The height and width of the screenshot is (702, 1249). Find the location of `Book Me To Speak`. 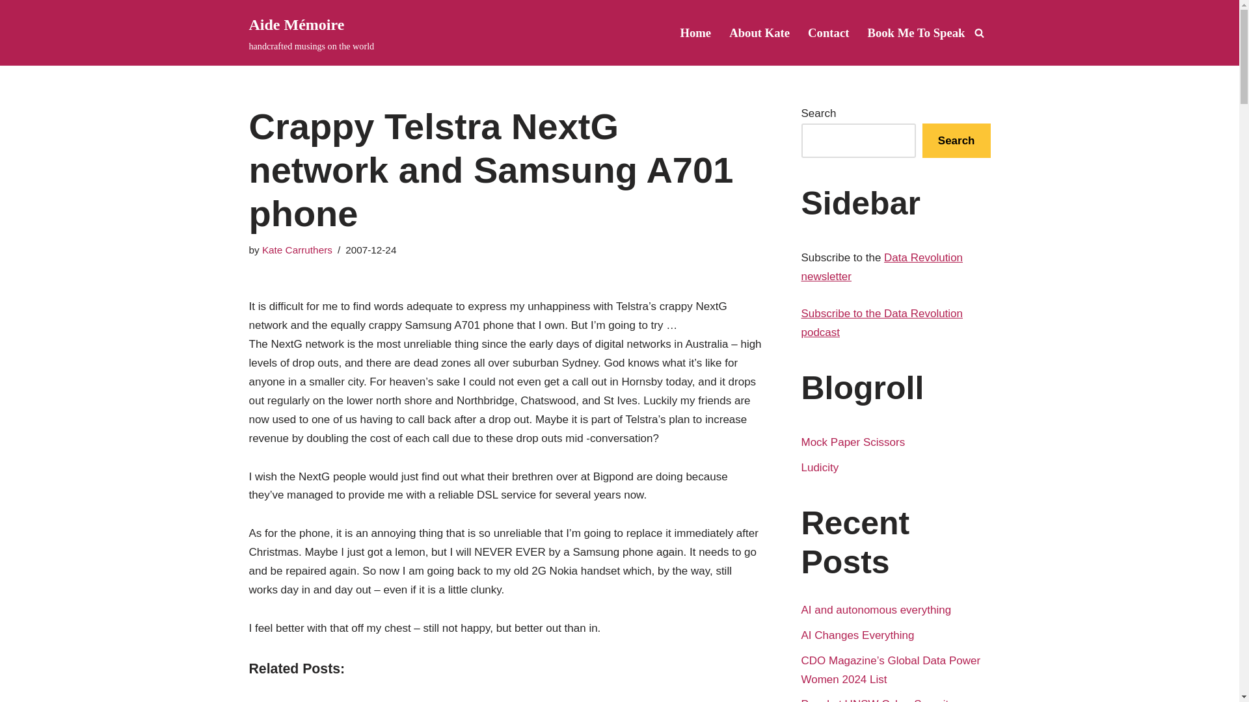

Book Me To Speak is located at coordinates (915, 32).